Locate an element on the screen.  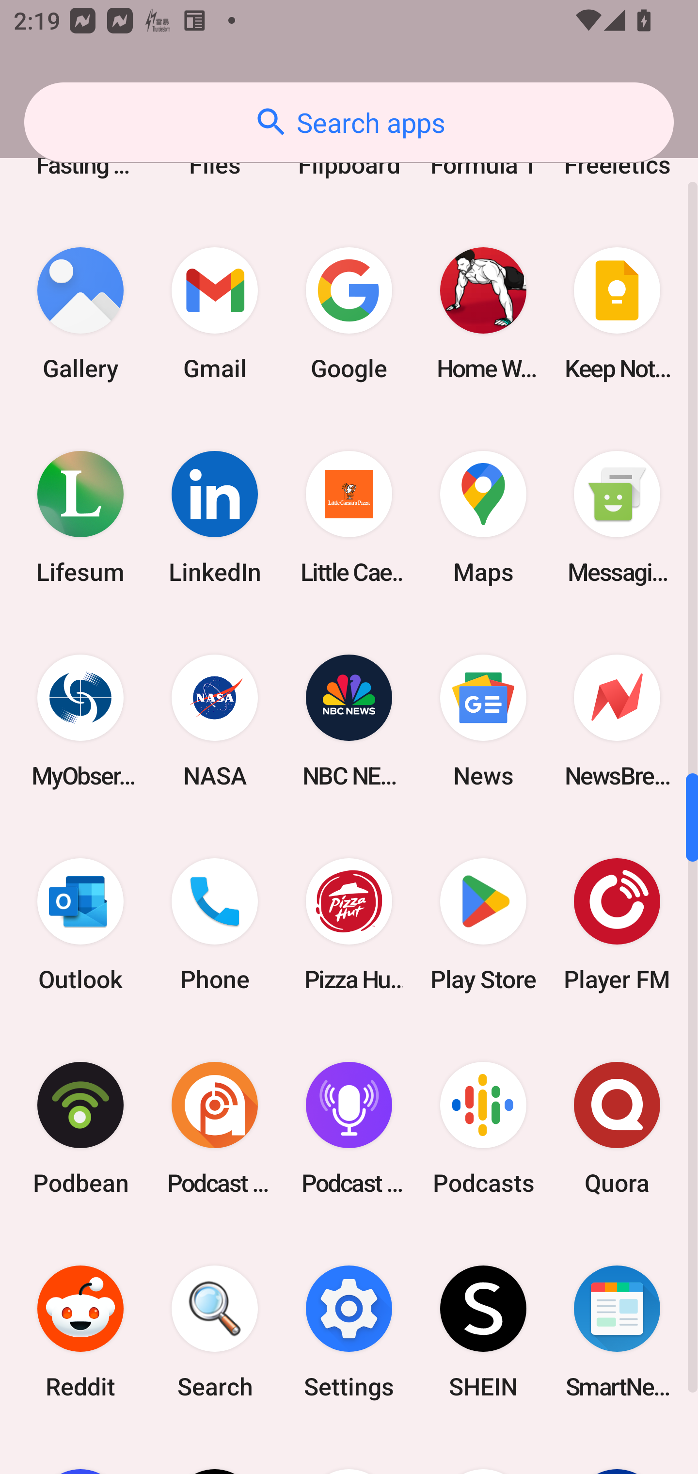
Search is located at coordinates (215, 1332).